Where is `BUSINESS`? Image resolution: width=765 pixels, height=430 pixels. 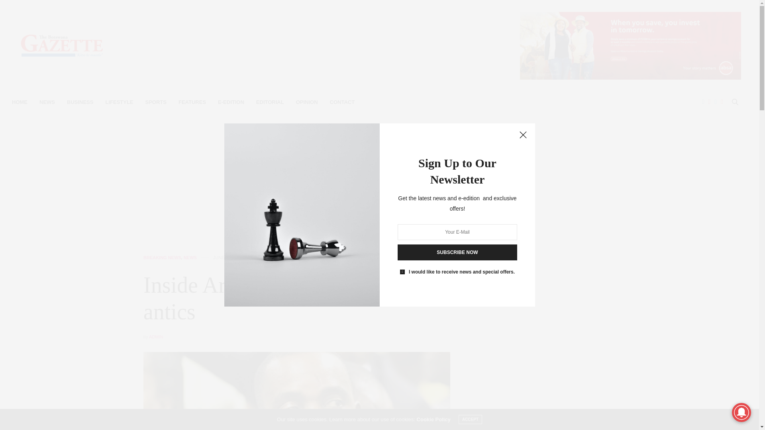 BUSINESS is located at coordinates (80, 102).